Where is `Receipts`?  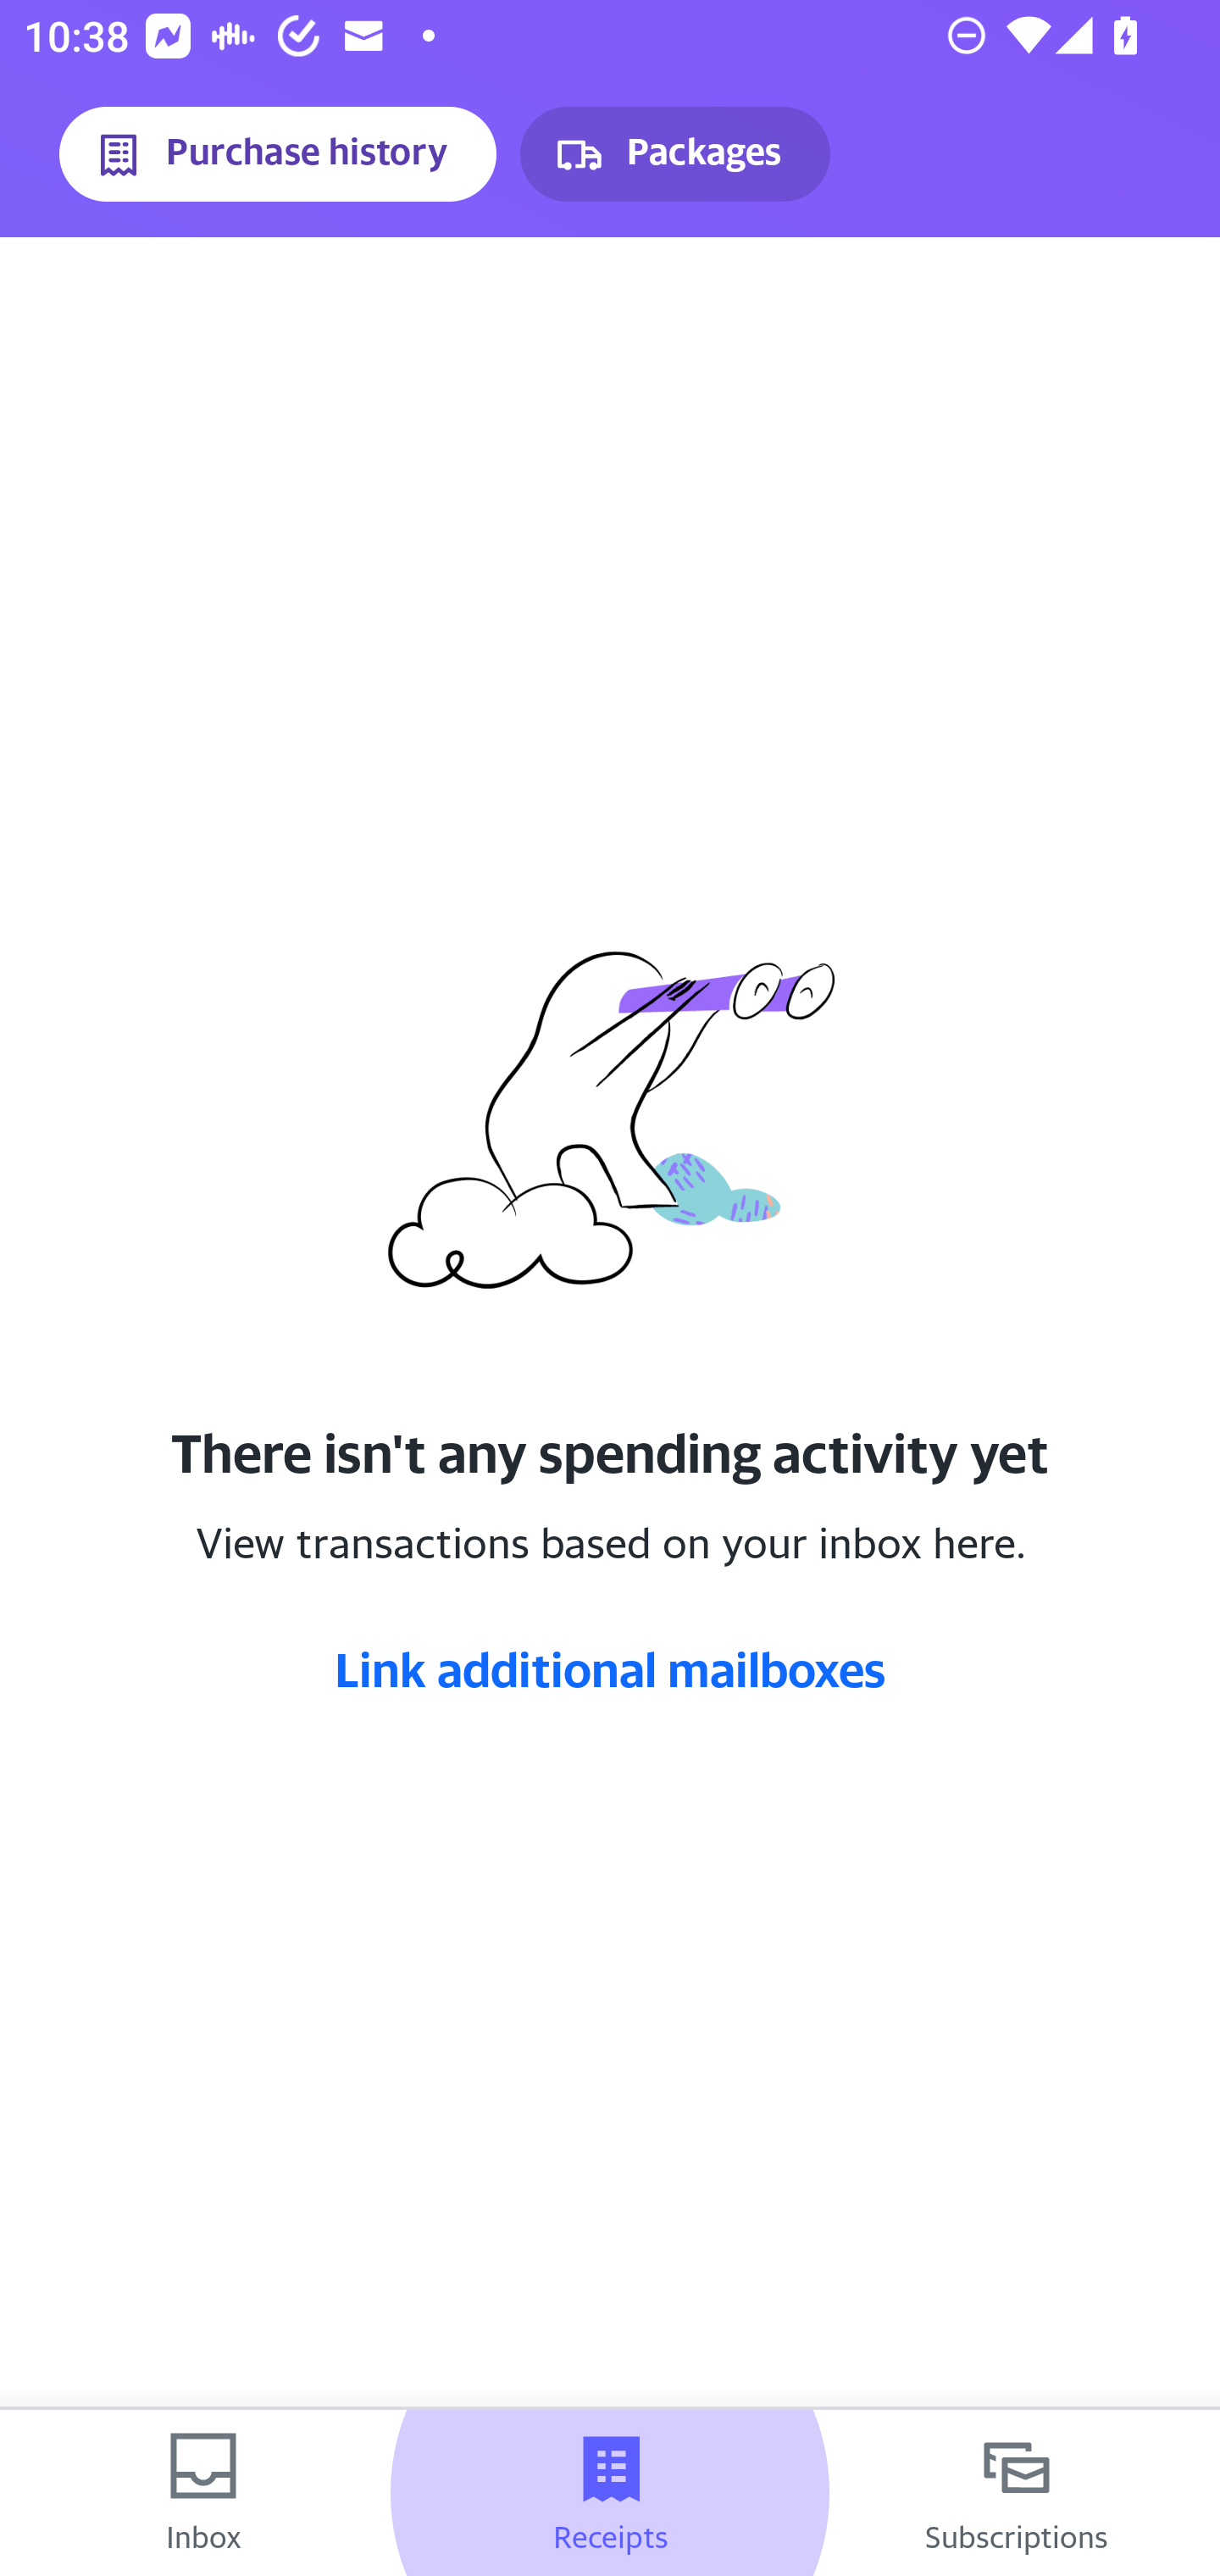
Receipts is located at coordinates (610, 2493).